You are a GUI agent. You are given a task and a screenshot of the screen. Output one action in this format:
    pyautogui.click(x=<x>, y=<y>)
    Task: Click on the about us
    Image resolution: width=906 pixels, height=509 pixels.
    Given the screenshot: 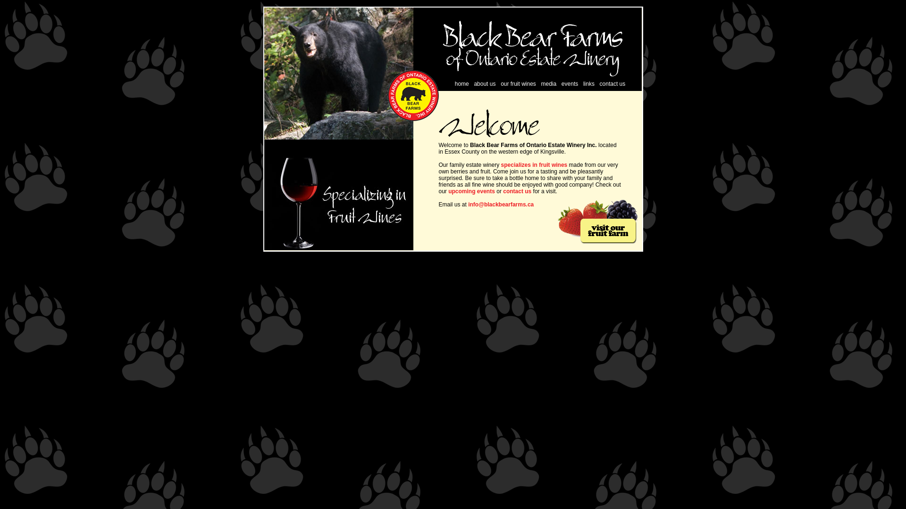 What is the action you would take?
    pyautogui.click(x=485, y=83)
    